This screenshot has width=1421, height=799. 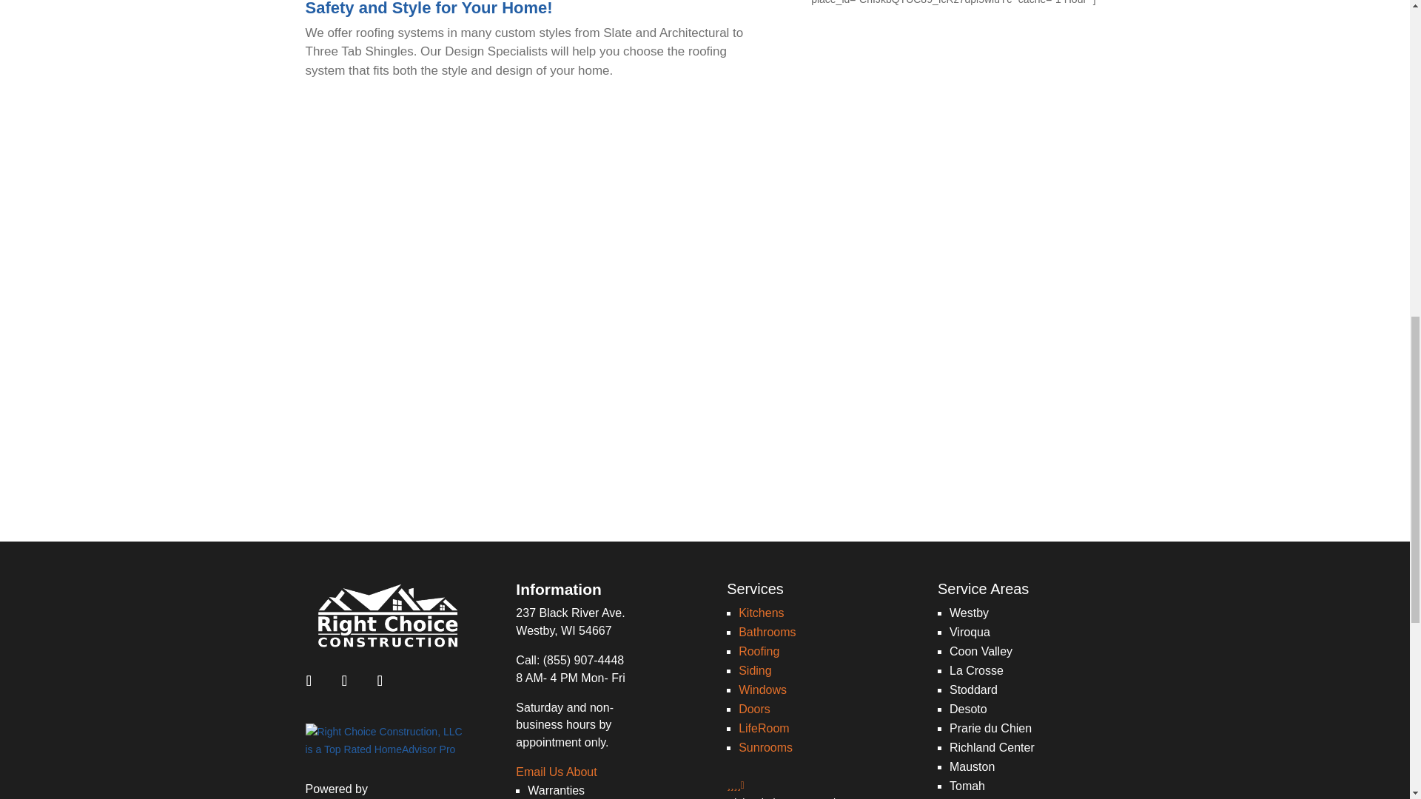 I want to click on LifeRoom, so click(x=764, y=728).